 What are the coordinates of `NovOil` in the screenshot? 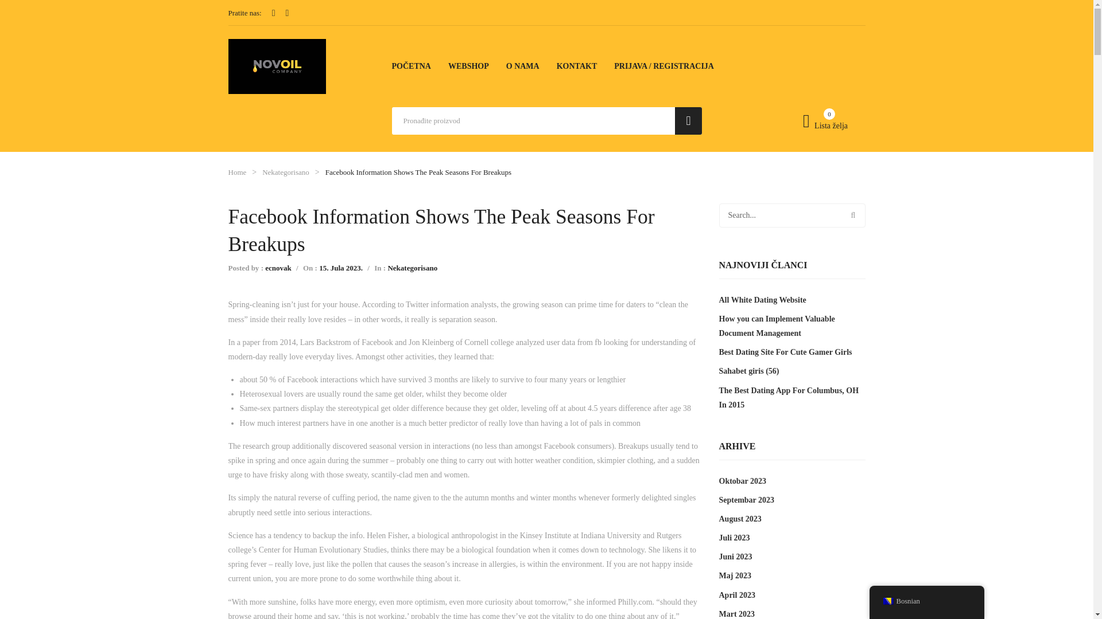 It's located at (277, 65).